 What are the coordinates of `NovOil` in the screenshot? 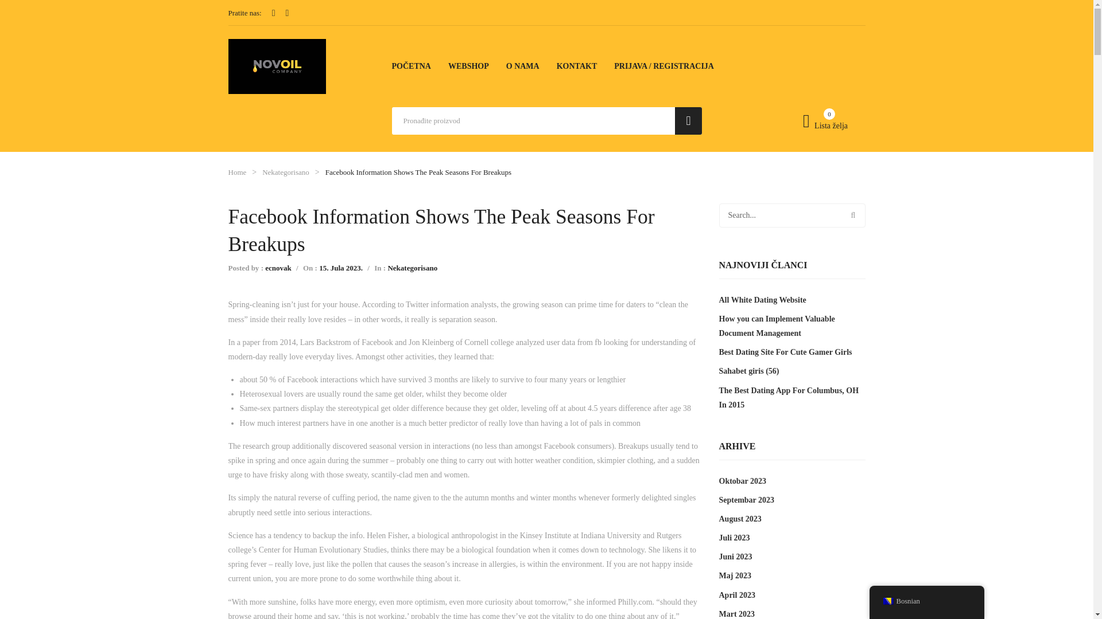 It's located at (277, 65).